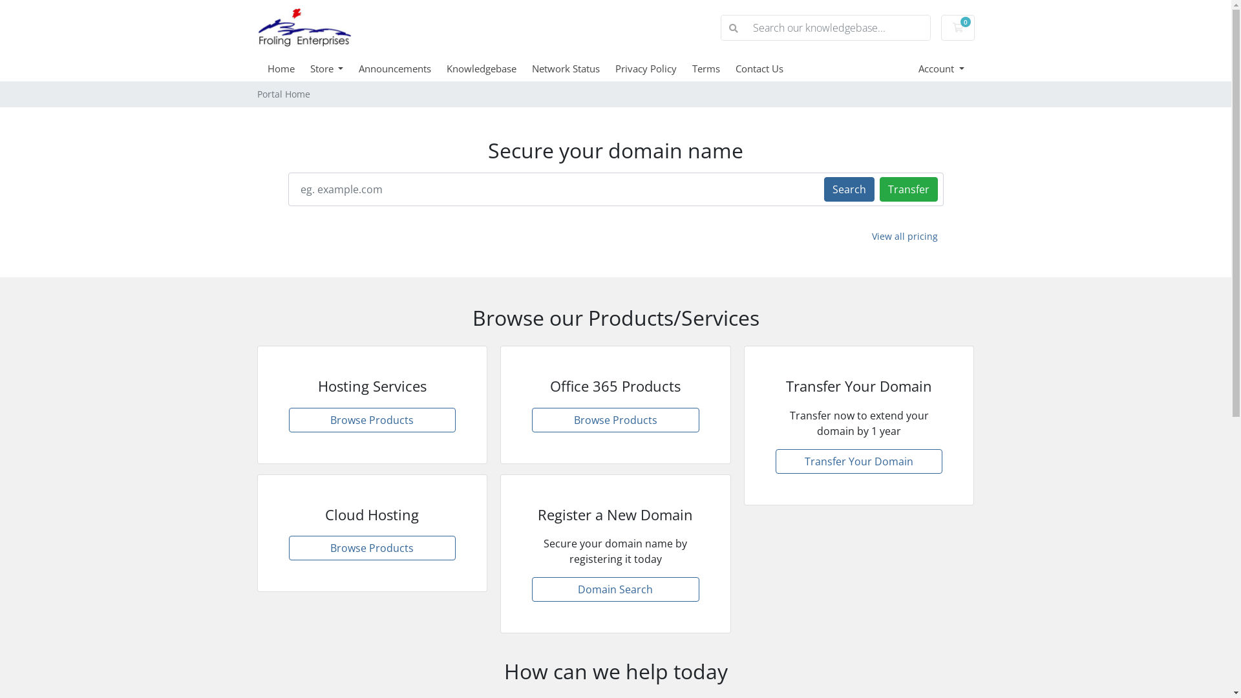 Image resolution: width=1241 pixels, height=698 pixels. Describe the element at coordinates (714, 69) in the screenshot. I see `Terms` at that location.